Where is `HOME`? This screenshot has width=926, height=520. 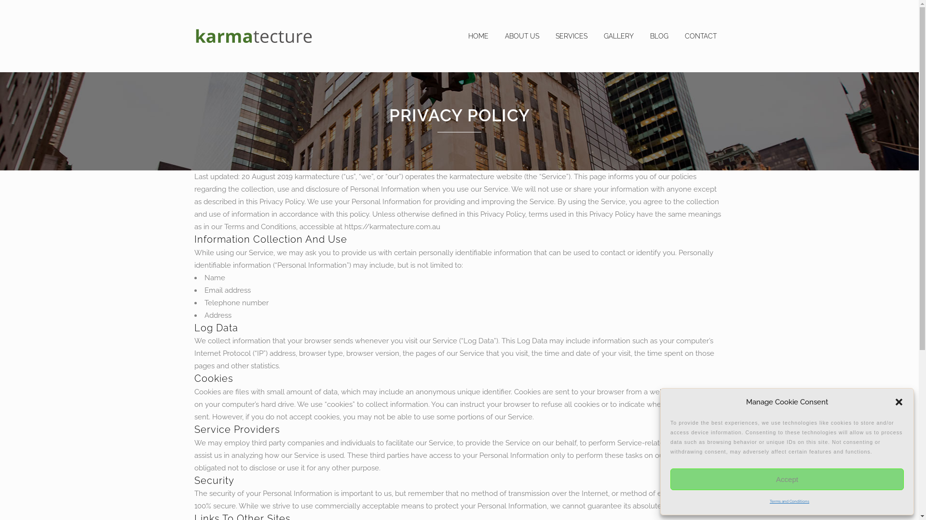 HOME is located at coordinates (478, 36).